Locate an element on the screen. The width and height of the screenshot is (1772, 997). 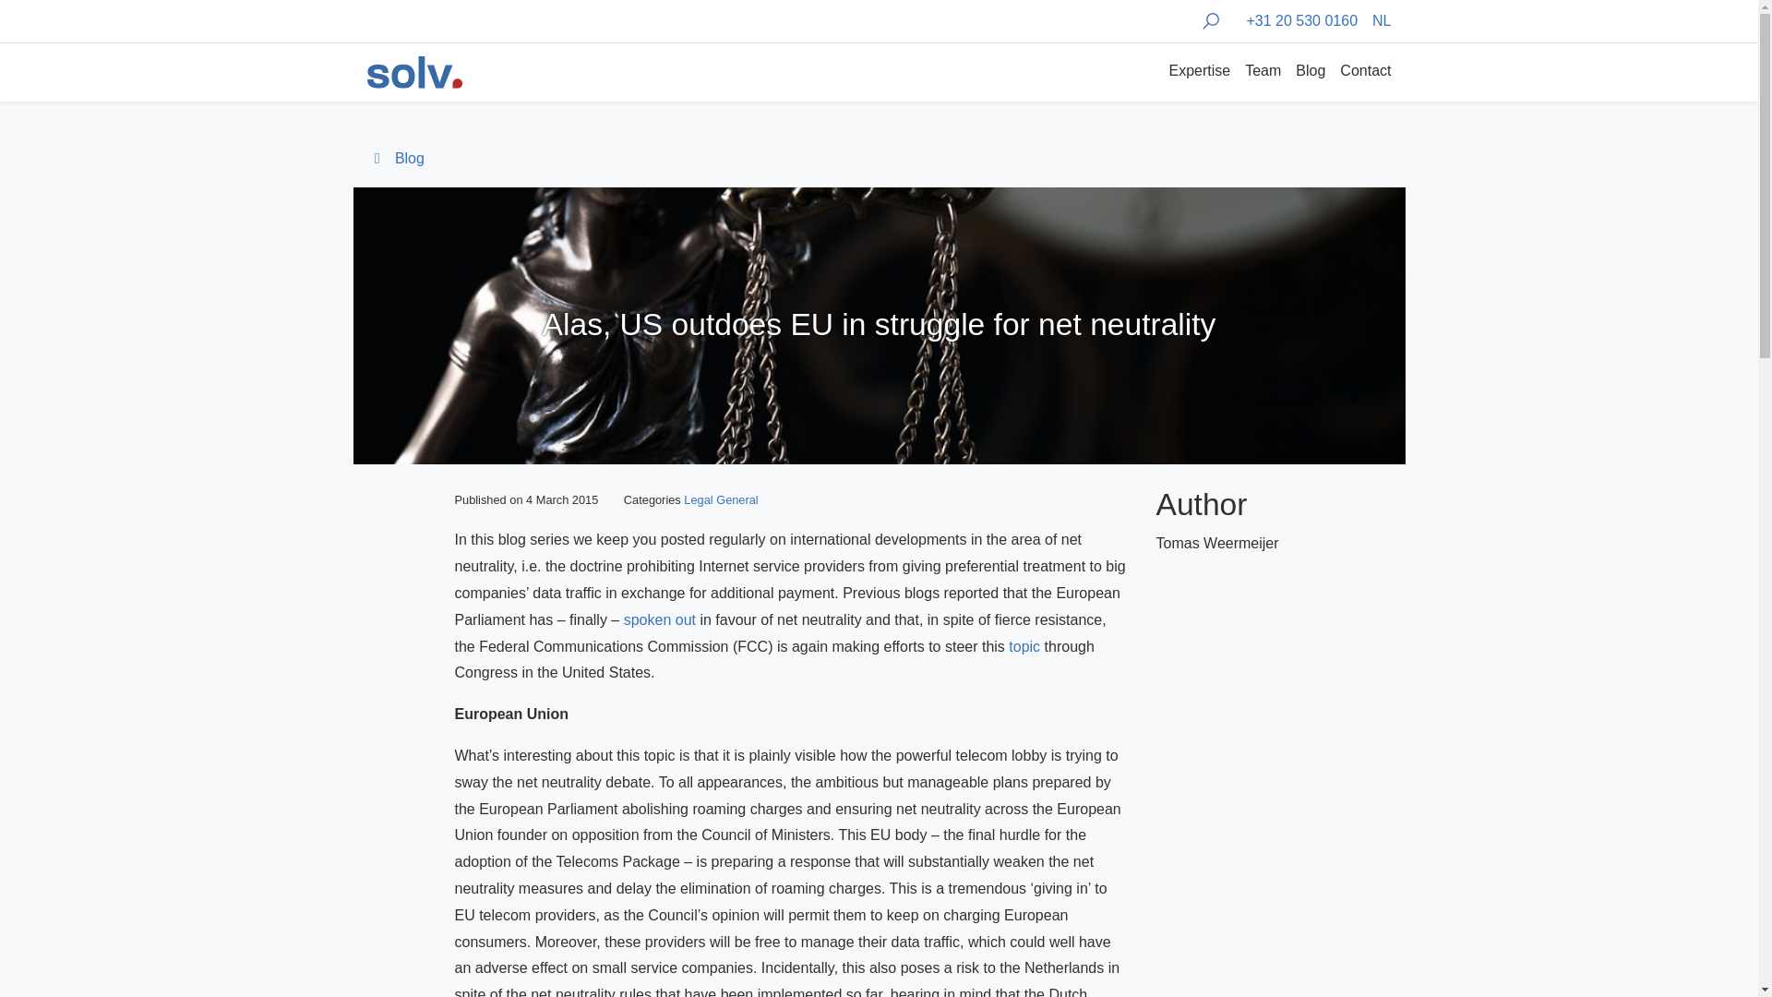
Contact is located at coordinates (1361, 72).